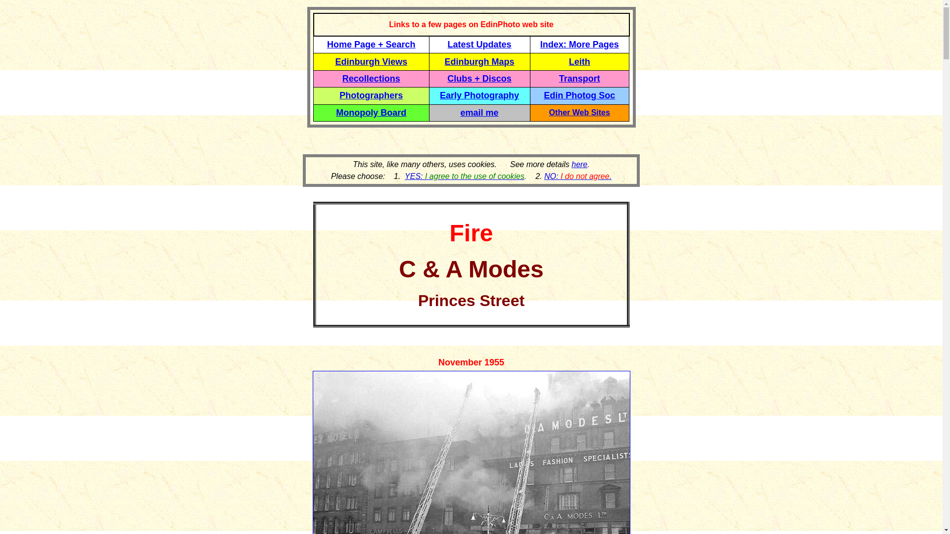 Image resolution: width=950 pixels, height=534 pixels. Describe the element at coordinates (471, 362) in the screenshot. I see `November 1955` at that location.